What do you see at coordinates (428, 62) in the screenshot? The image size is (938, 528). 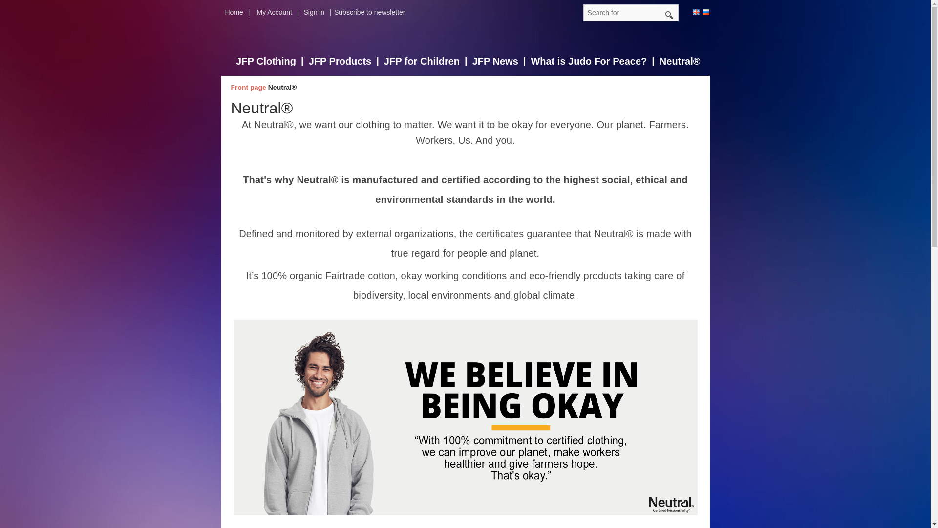 I see `JFP for Children` at bounding box center [428, 62].